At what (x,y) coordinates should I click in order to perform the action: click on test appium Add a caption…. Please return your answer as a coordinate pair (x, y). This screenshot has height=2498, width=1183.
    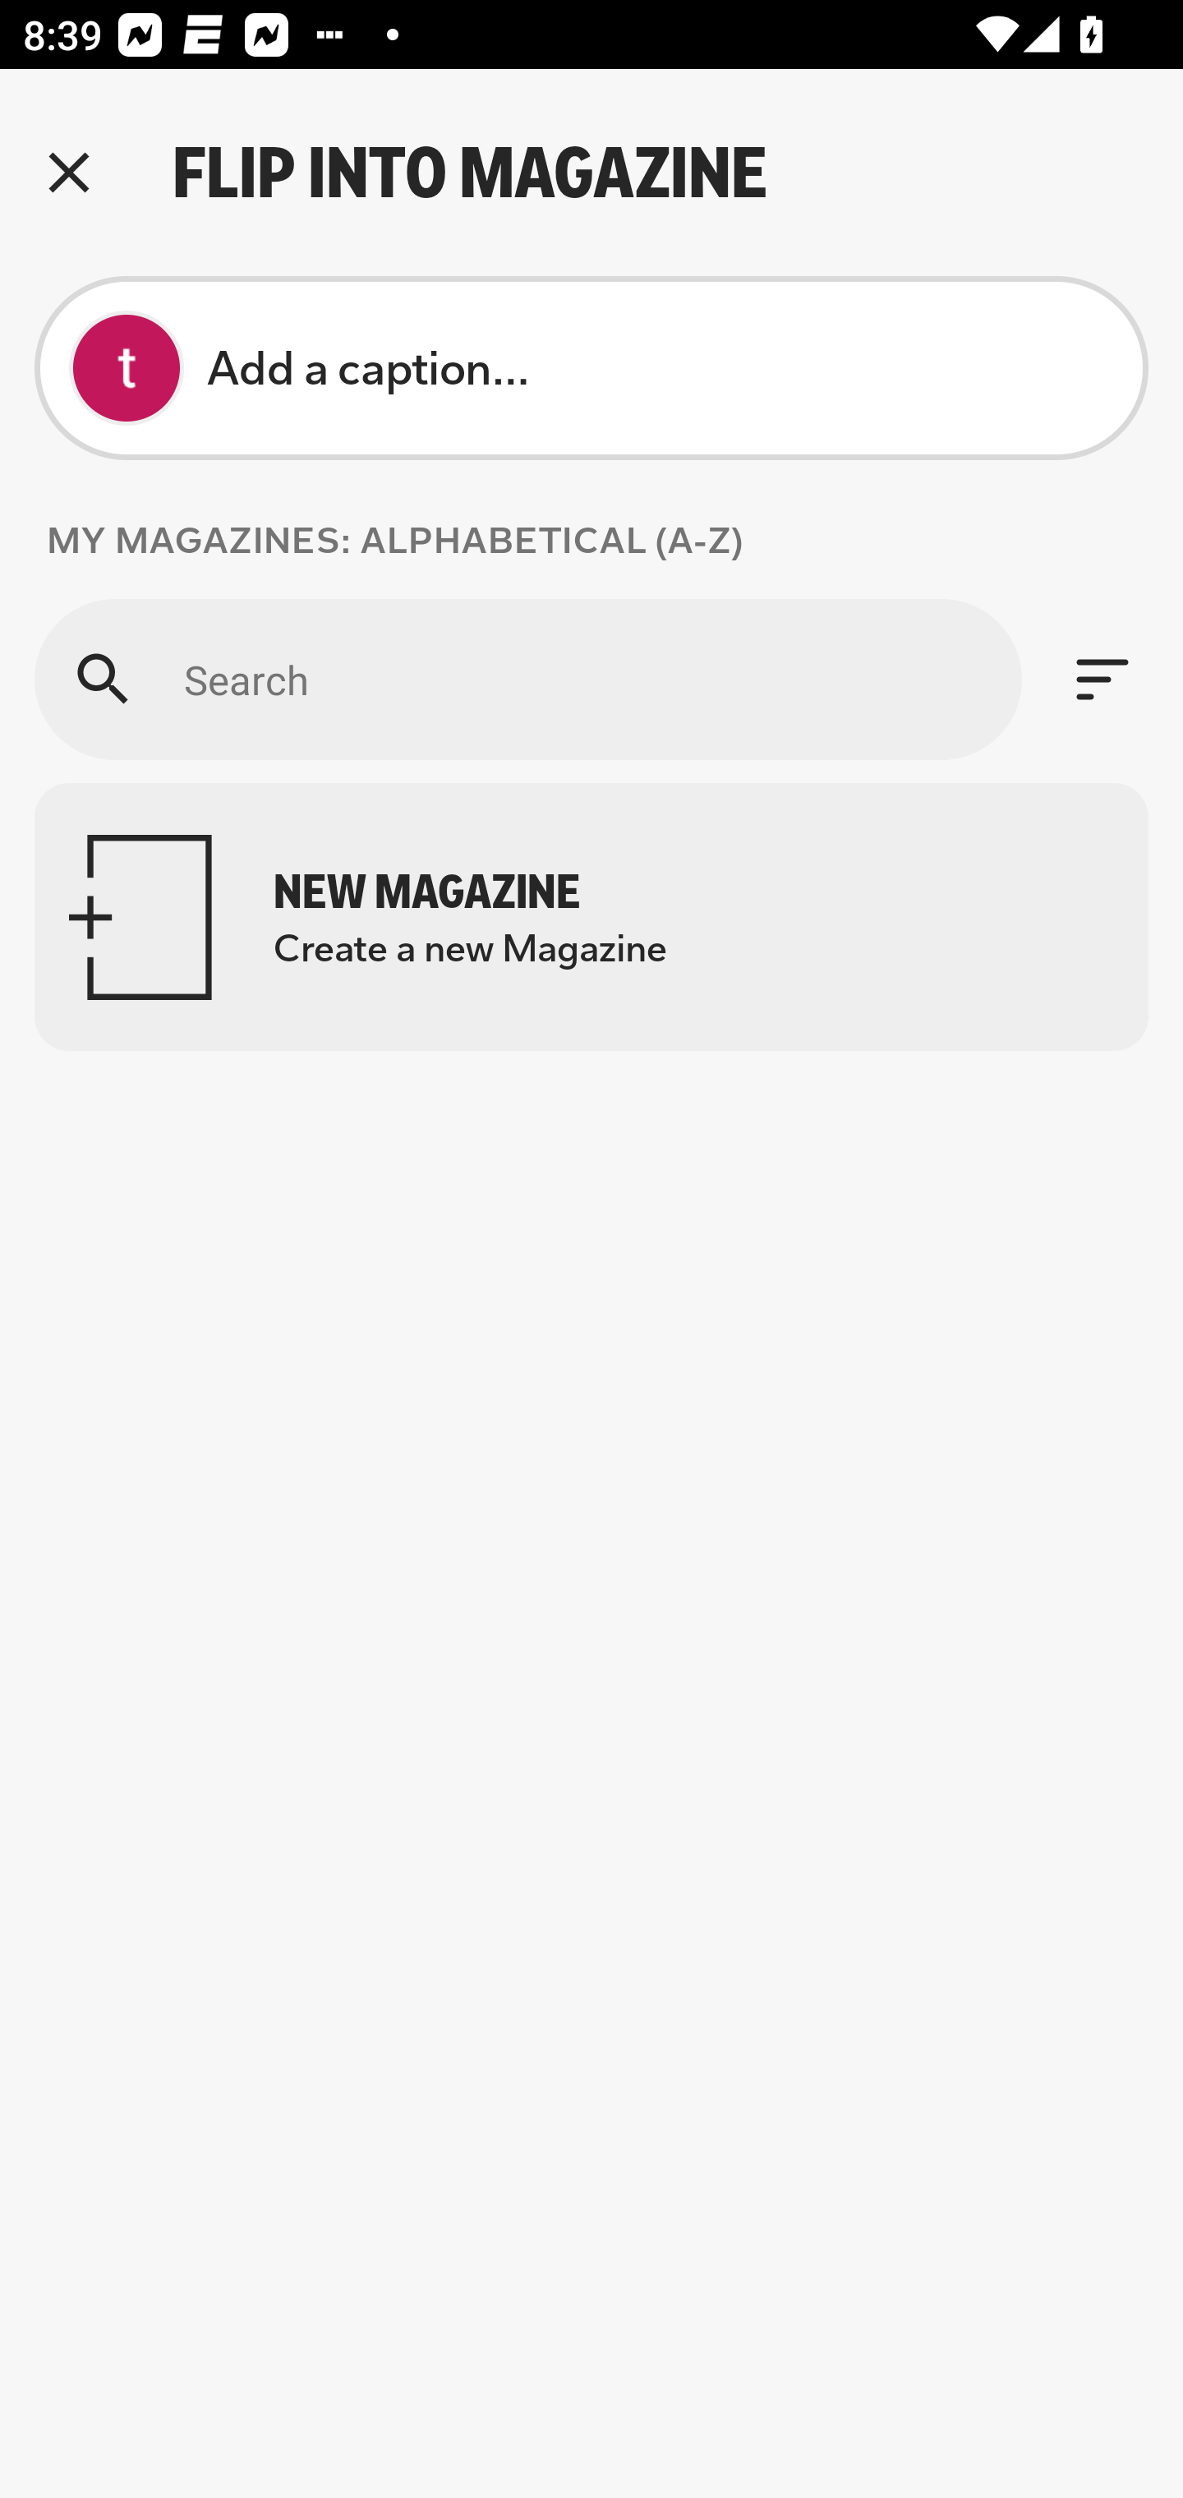
    Looking at the image, I should click on (591, 368).